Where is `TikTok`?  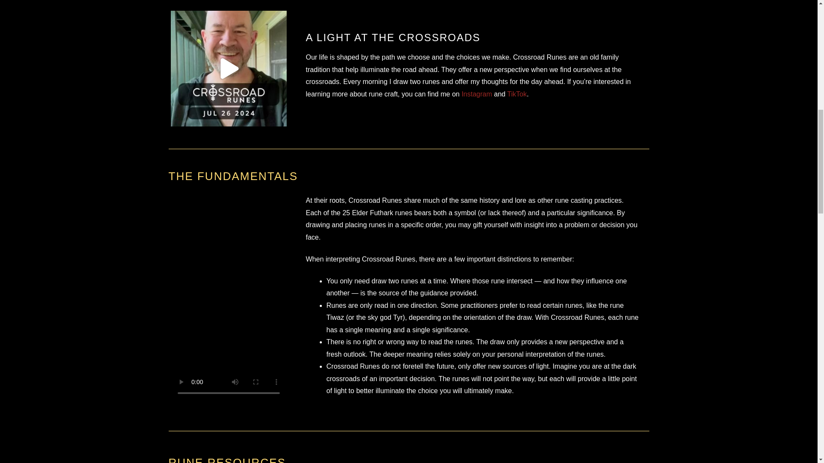 TikTok is located at coordinates (517, 93).